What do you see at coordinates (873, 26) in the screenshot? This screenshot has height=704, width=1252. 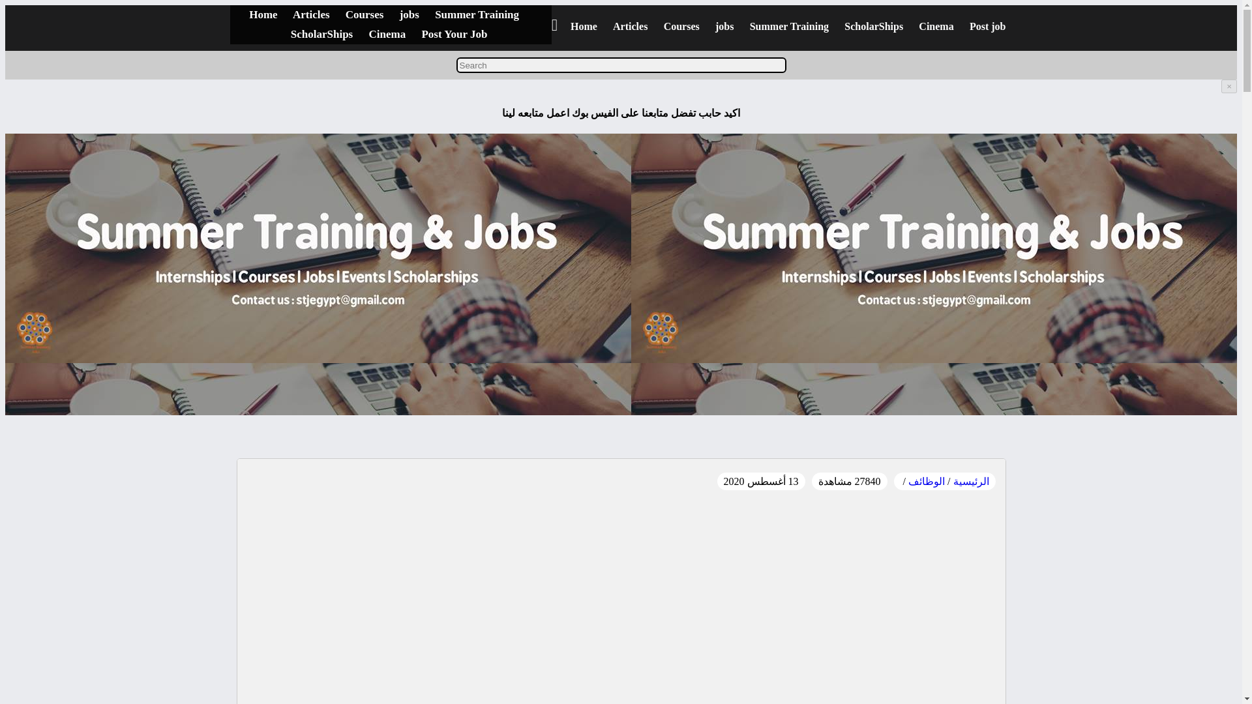 I see `ScholarShips` at bounding box center [873, 26].